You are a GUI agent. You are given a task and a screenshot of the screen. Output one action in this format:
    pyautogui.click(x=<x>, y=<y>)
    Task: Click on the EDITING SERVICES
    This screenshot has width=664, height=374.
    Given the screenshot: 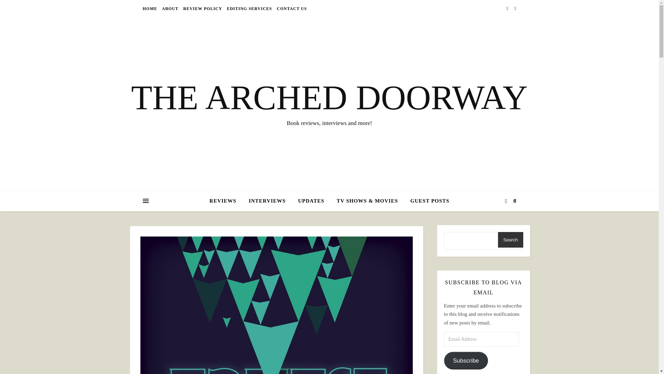 What is the action you would take?
    pyautogui.click(x=249, y=8)
    